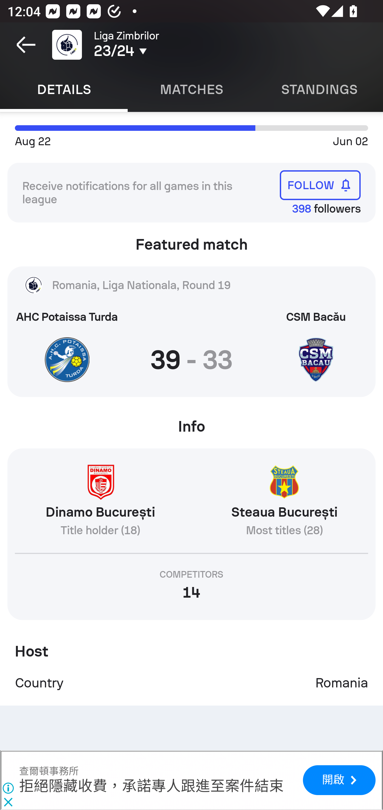 This screenshot has width=383, height=810. I want to click on Dinamo București Title holder (18), so click(100, 505).